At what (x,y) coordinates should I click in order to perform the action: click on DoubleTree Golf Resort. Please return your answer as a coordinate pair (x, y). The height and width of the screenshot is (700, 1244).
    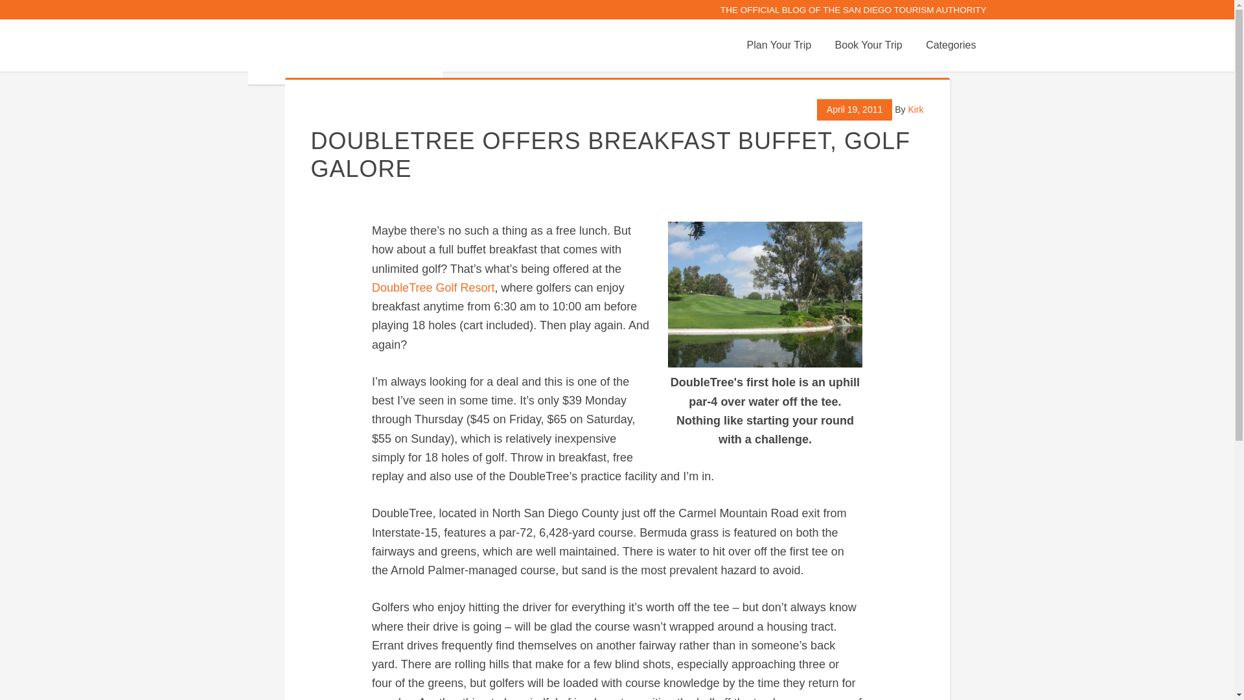
    Looking at the image, I should click on (433, 288).